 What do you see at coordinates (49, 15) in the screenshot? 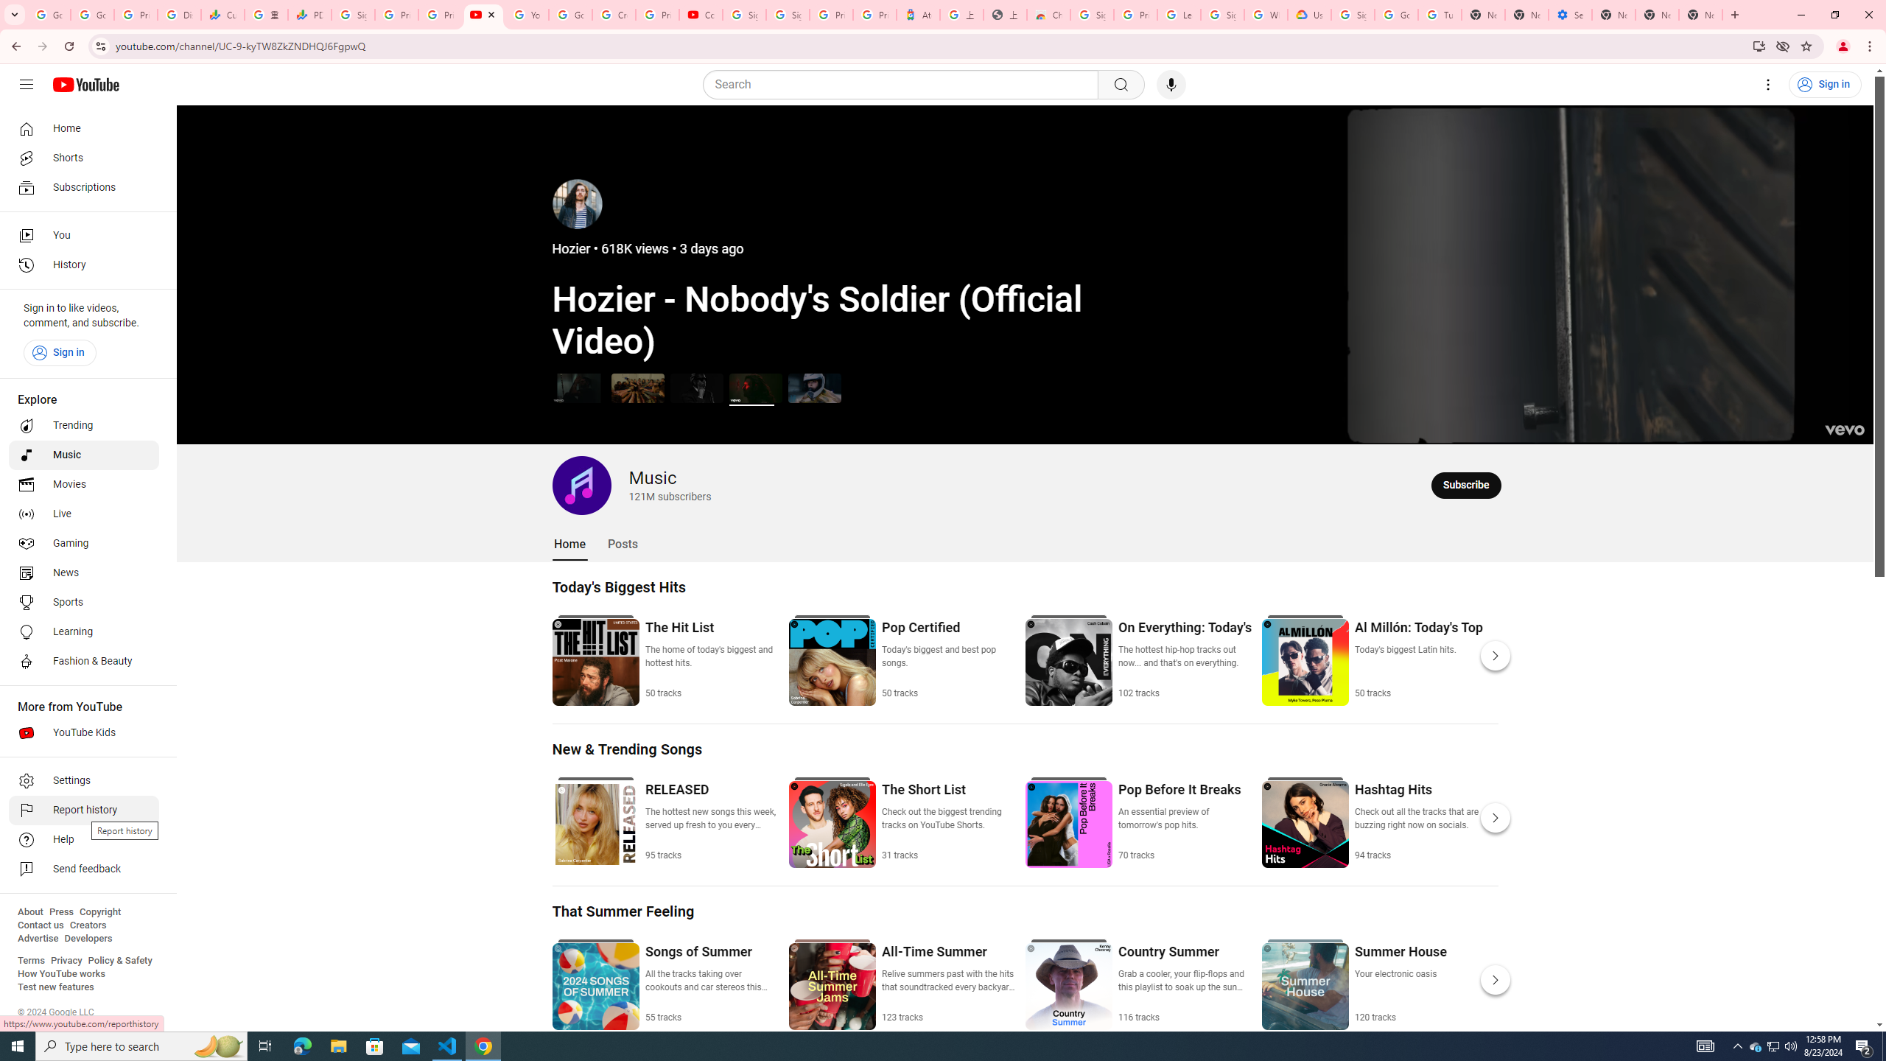
I see `Google Workspace Admin Community` at bounding box center [49, 15].